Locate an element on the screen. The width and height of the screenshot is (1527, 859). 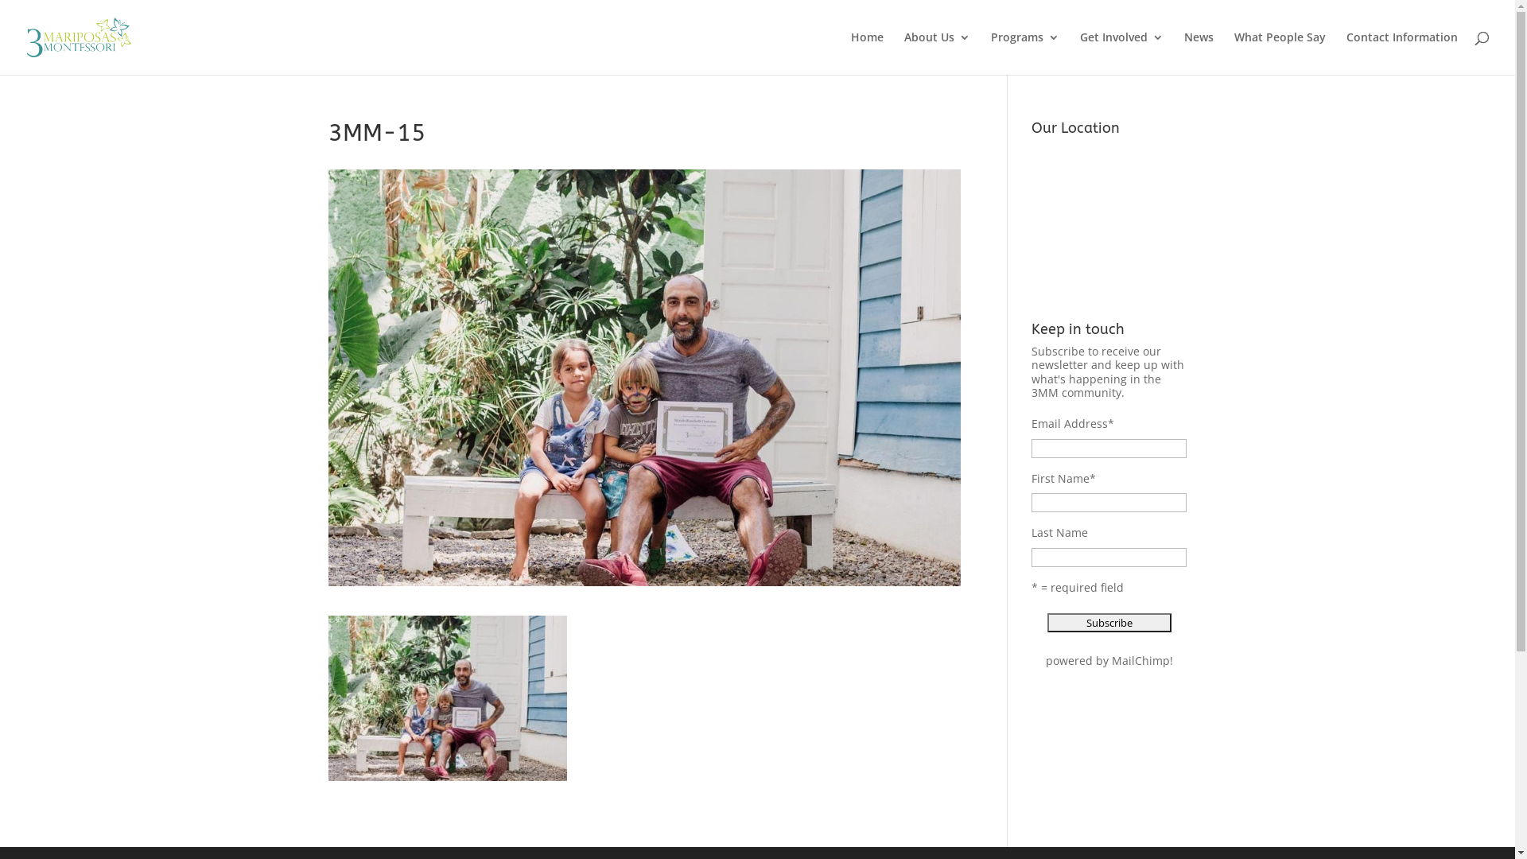
Home is located at coordinates (867, 53).